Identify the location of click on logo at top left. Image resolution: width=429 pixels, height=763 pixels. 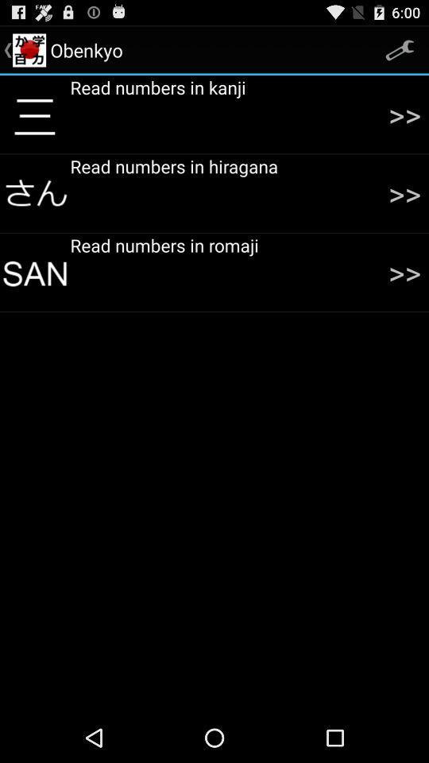
(29, 49).